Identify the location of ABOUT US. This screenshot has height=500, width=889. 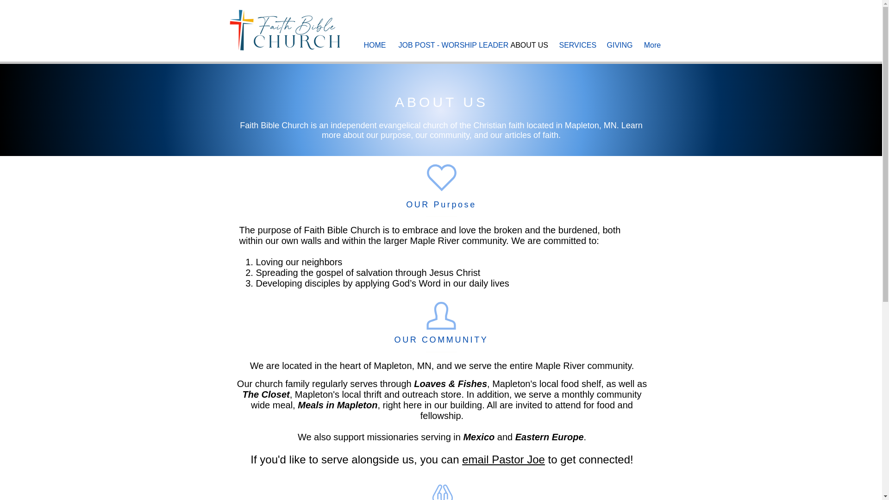
(528, 45).